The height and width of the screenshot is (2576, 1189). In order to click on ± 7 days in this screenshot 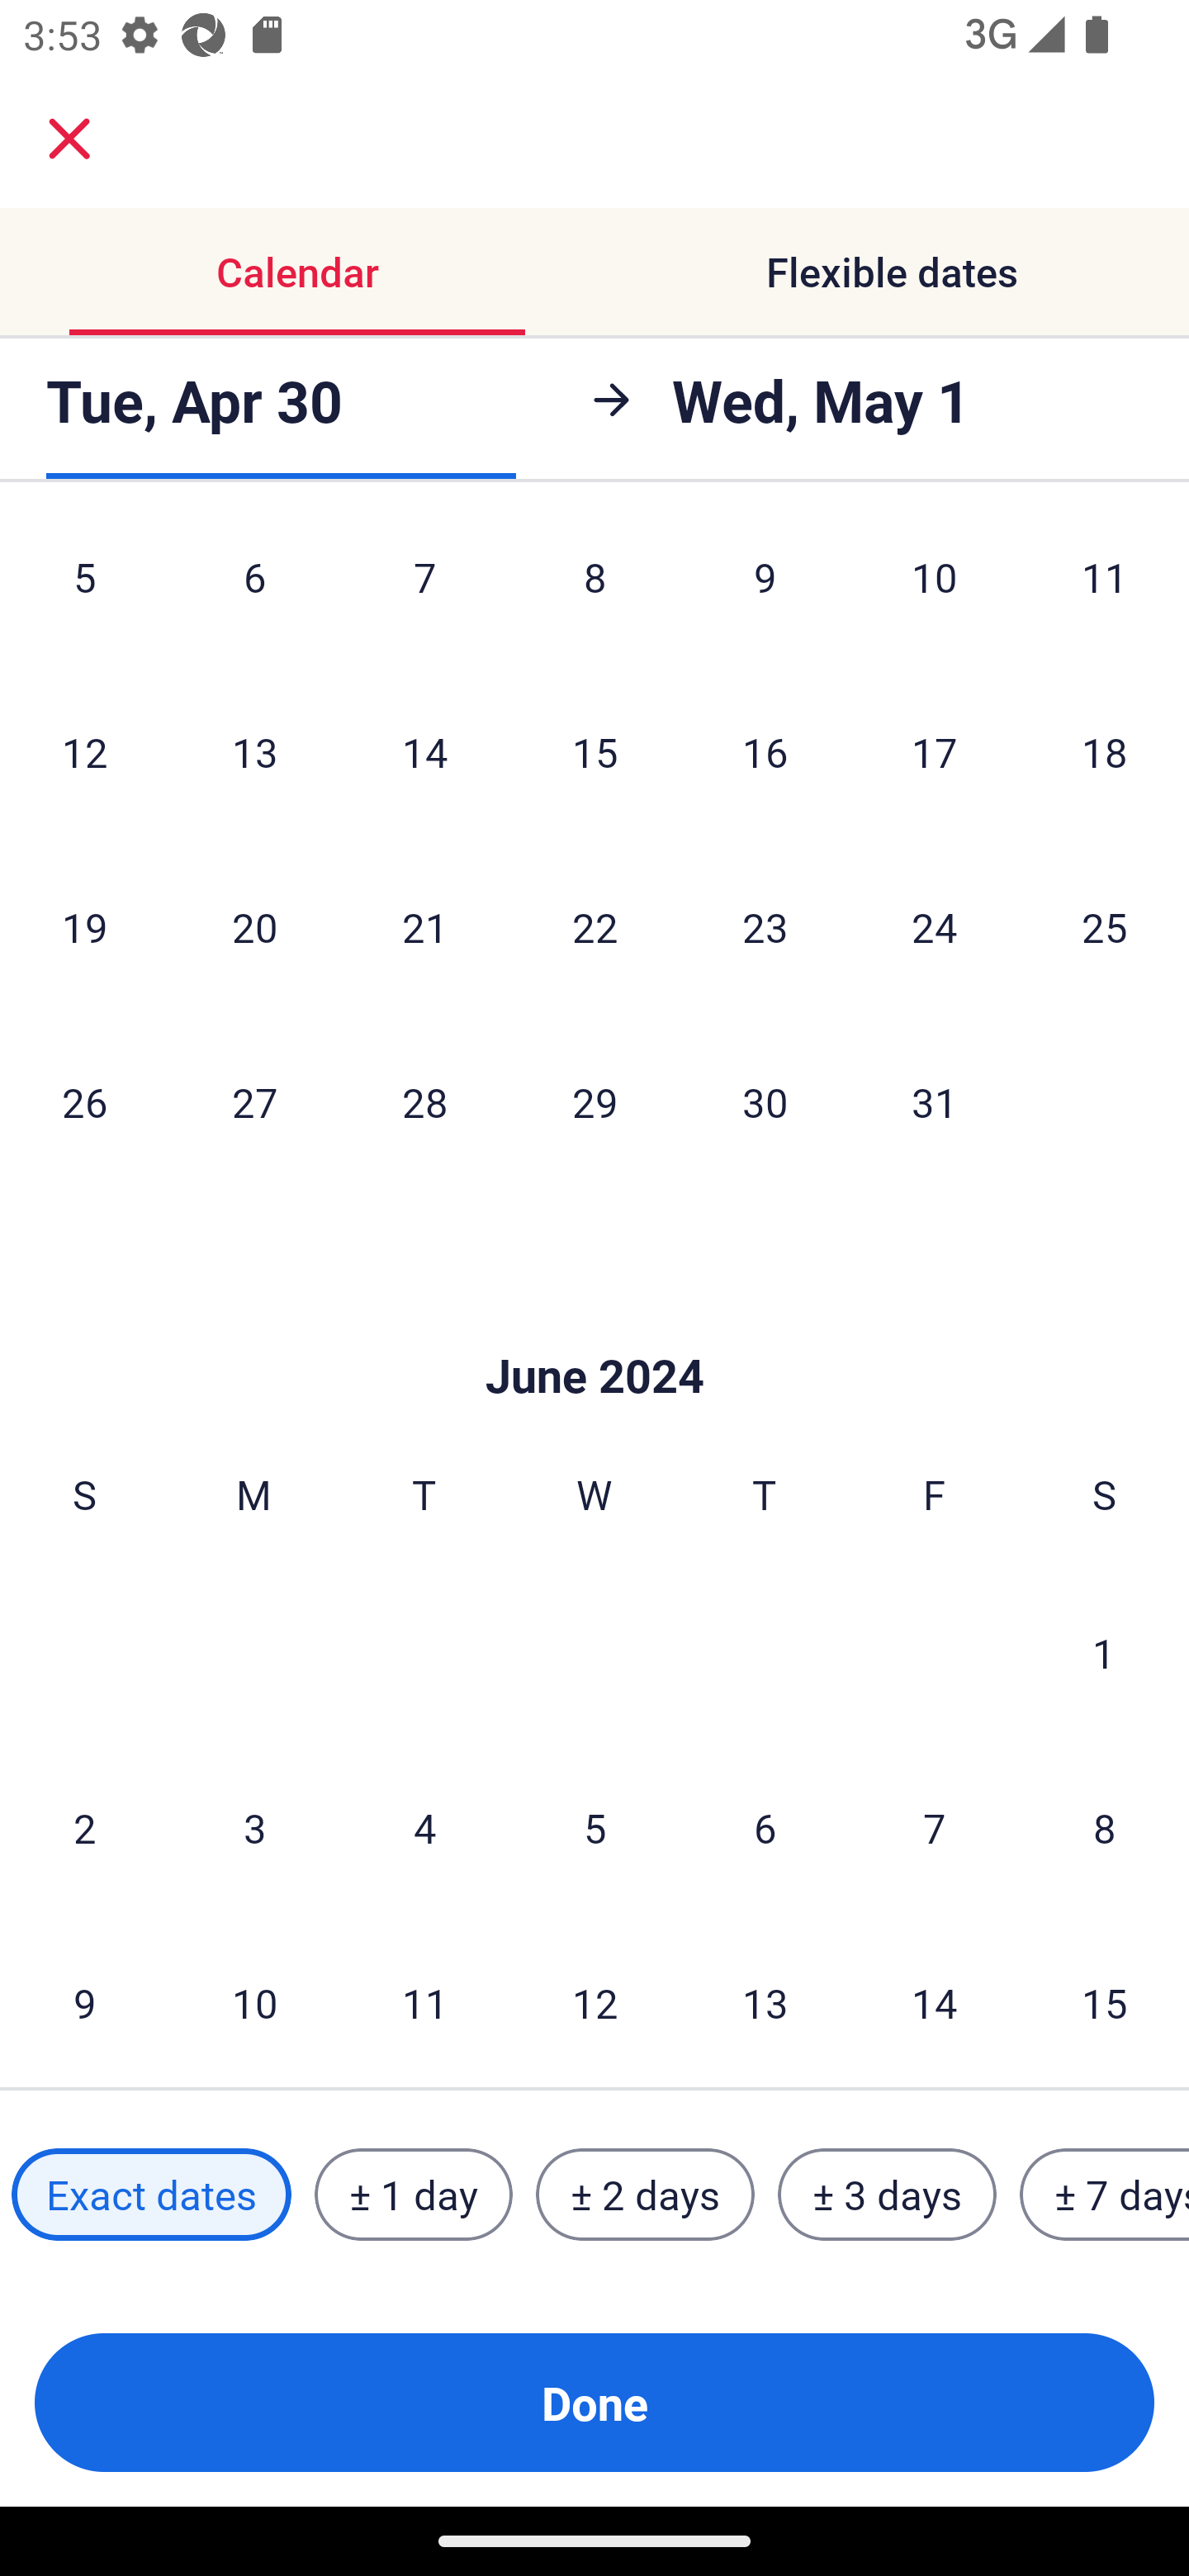, I will do `click(1105, 2195)`.